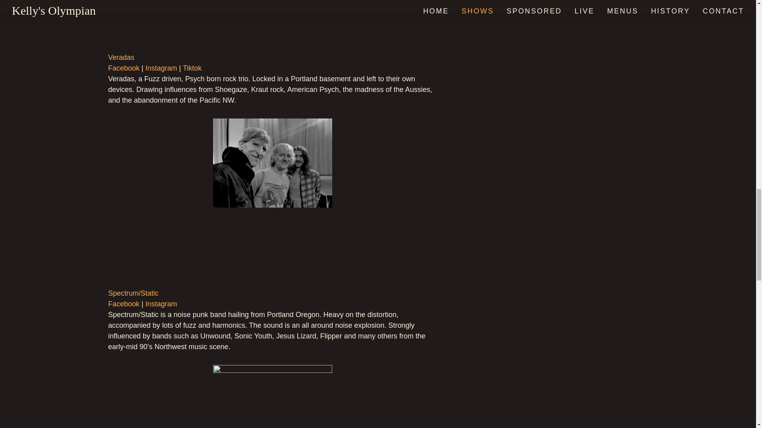 Image resolution: width=762 pixels, height=428 pixels. Describe the element at coordinates (161, 304) in the screenshot. I see `Instagram` at that location.